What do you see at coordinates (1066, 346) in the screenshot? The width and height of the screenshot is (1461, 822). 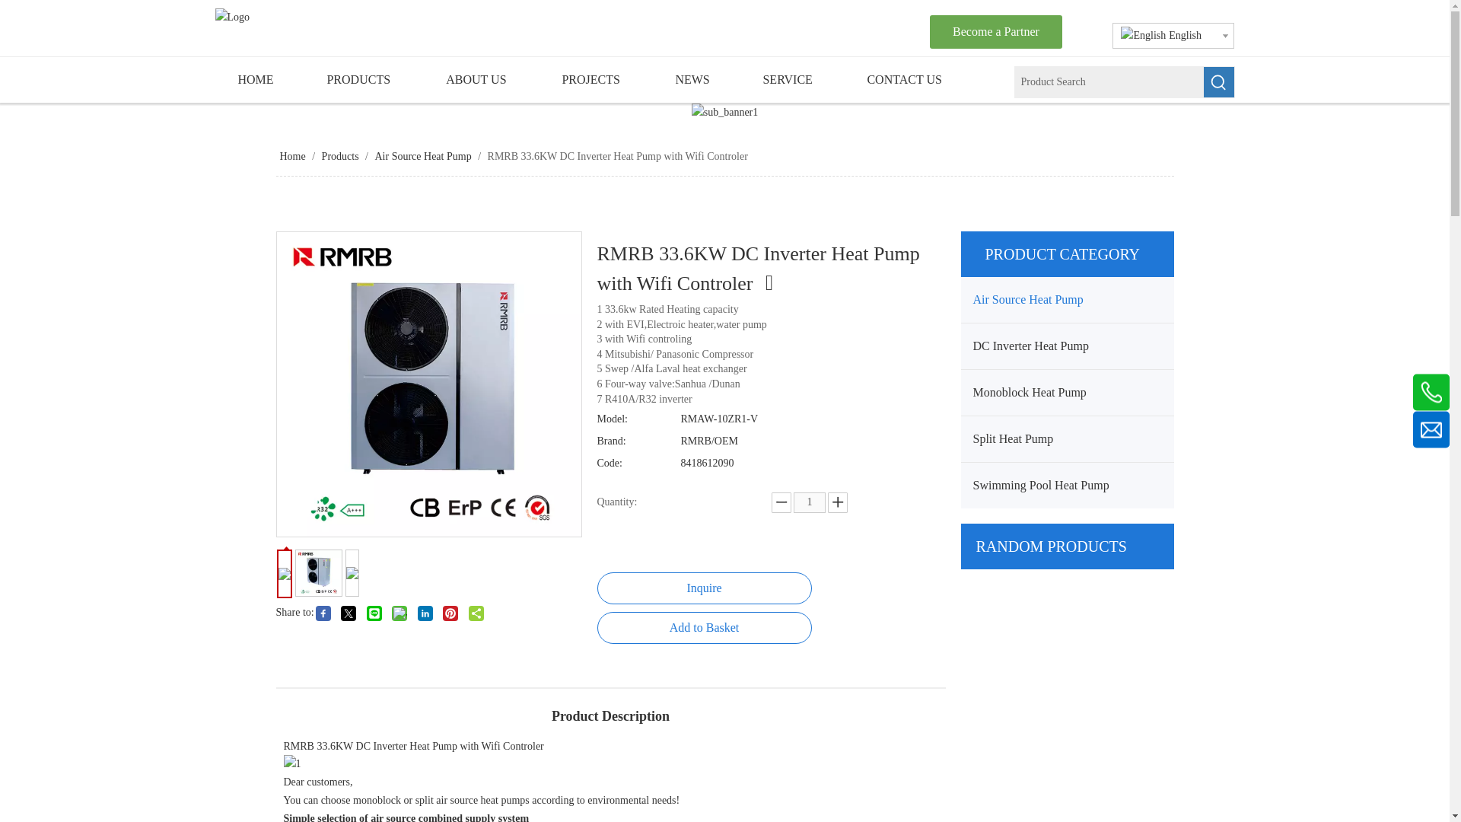 I see `DC Inverter Heat Pump` at bounding box center [1066, 346].